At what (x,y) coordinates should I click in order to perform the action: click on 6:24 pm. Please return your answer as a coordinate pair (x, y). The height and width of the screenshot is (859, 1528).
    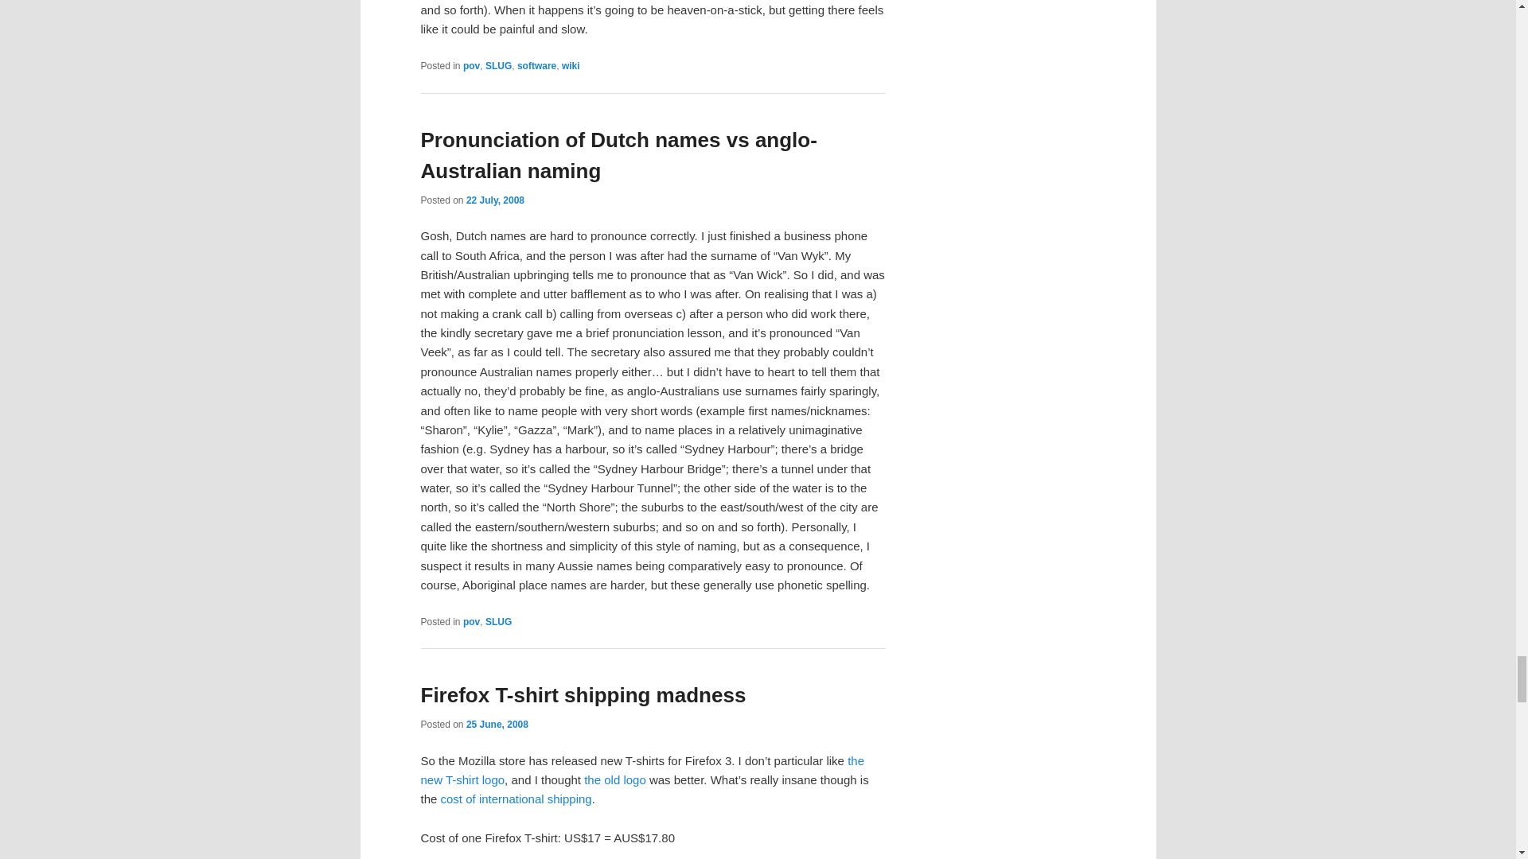
    Looking at the image, I should click on (495, 200).